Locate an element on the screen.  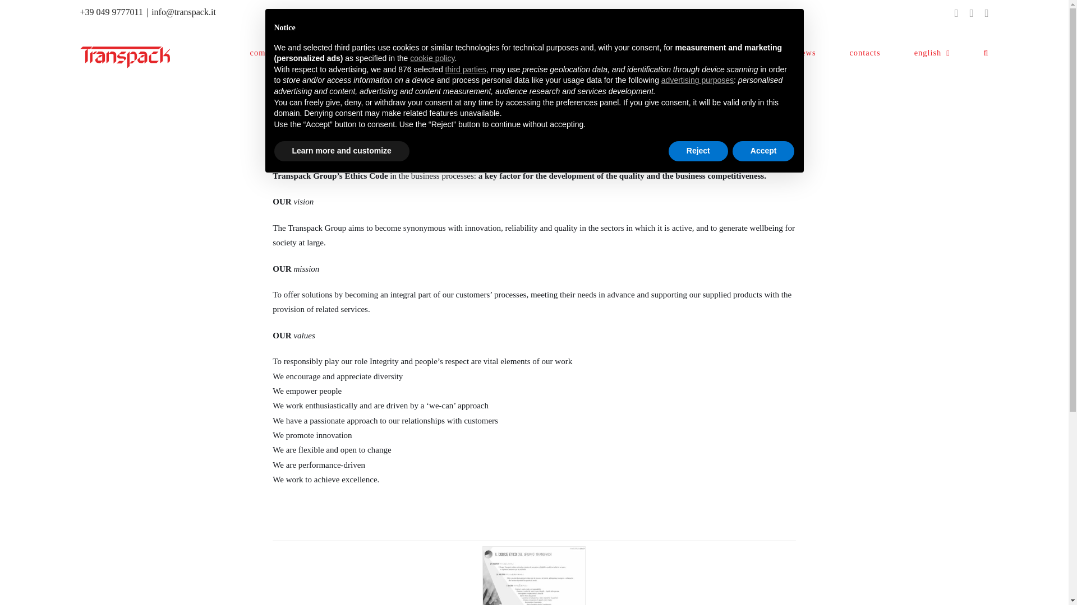
logistics services is located at coordinates (562, 53).